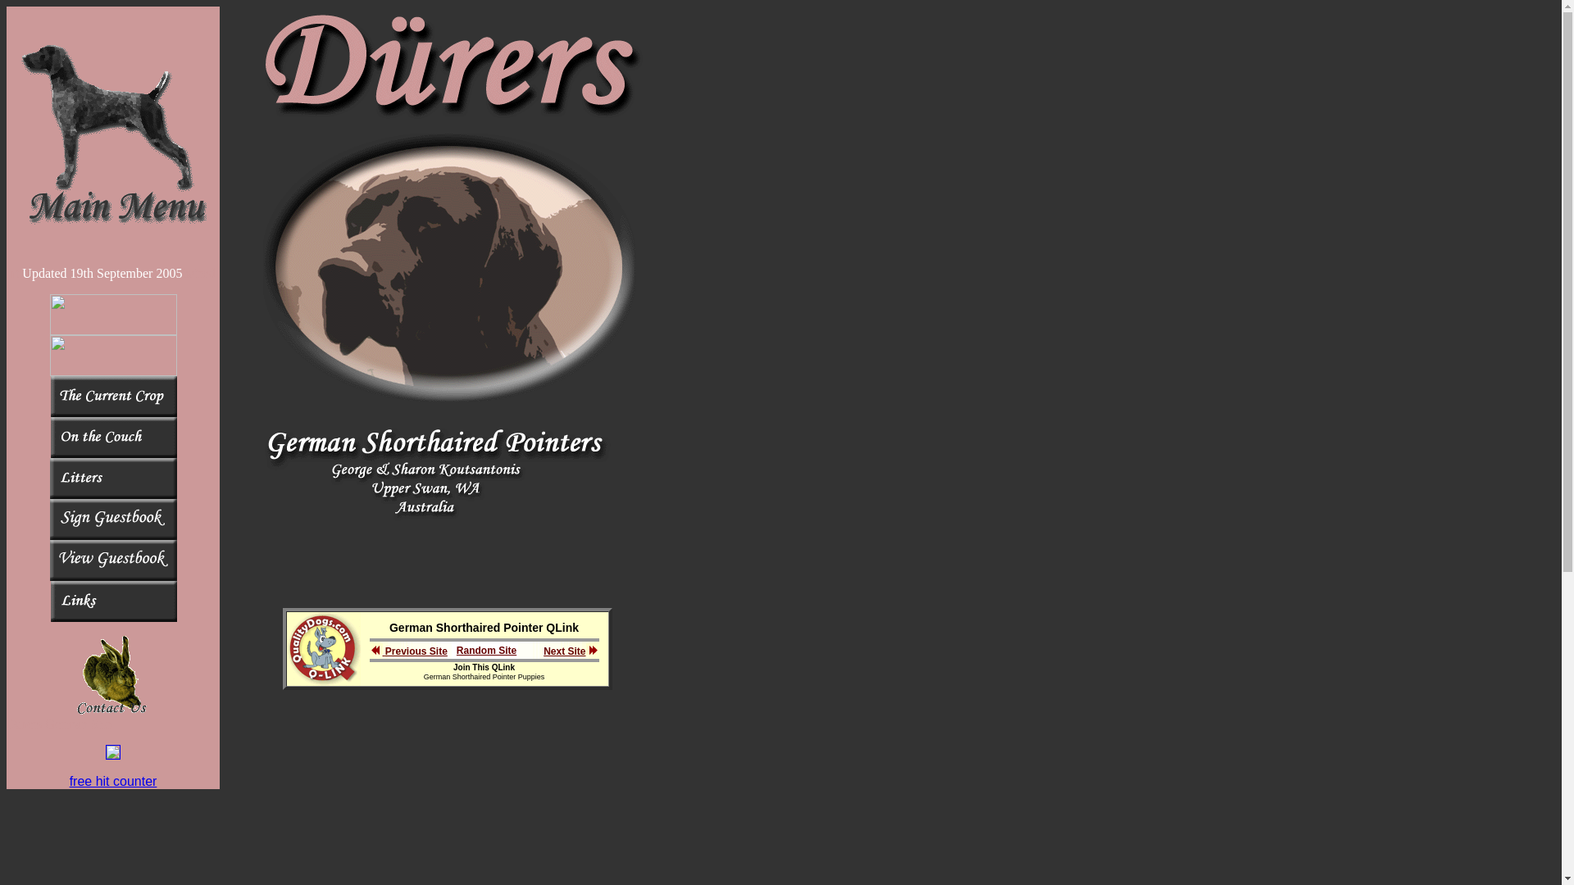  What do you see at coordinates (484, 628) in the screenshot?
I see `German Shorthaired Pointer QLink` at bounding box center [484, 628].